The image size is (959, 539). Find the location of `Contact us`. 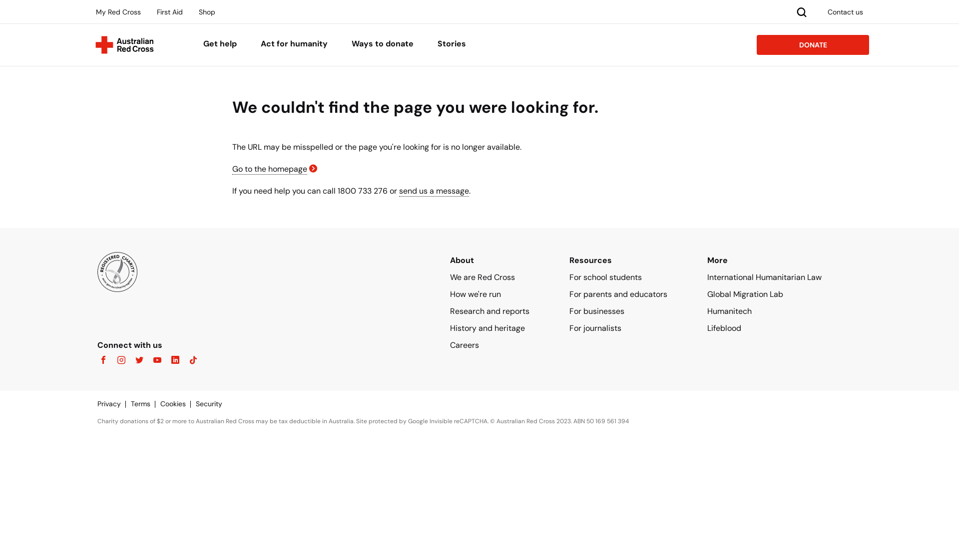

Contact us is located at coordinates (845, 12).